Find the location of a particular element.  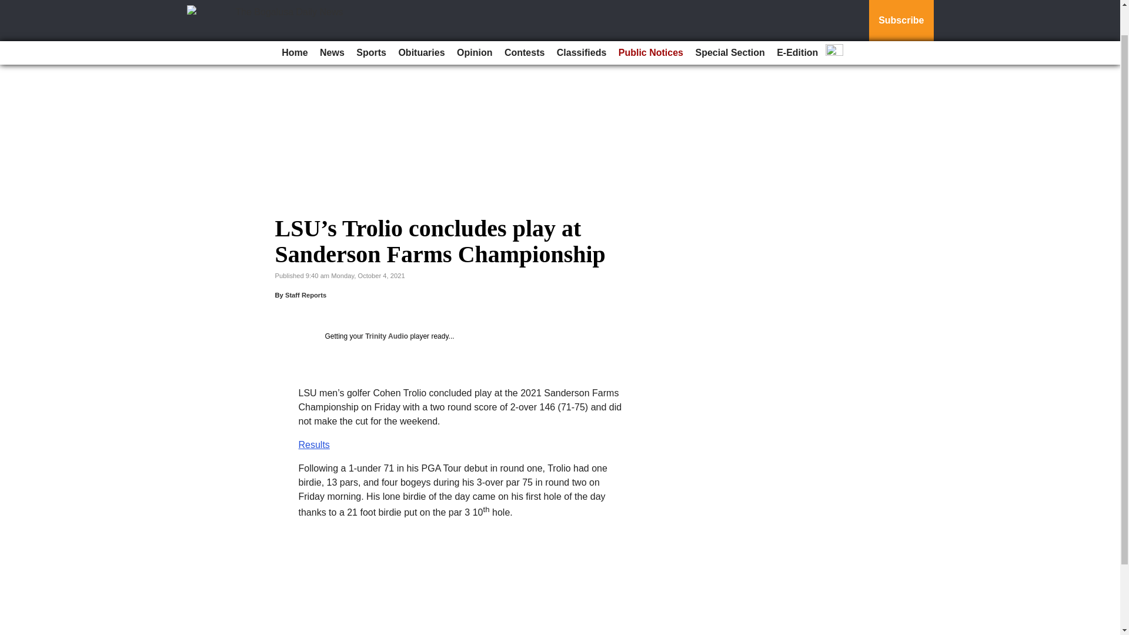

Home is located at coordinates (294, 21).